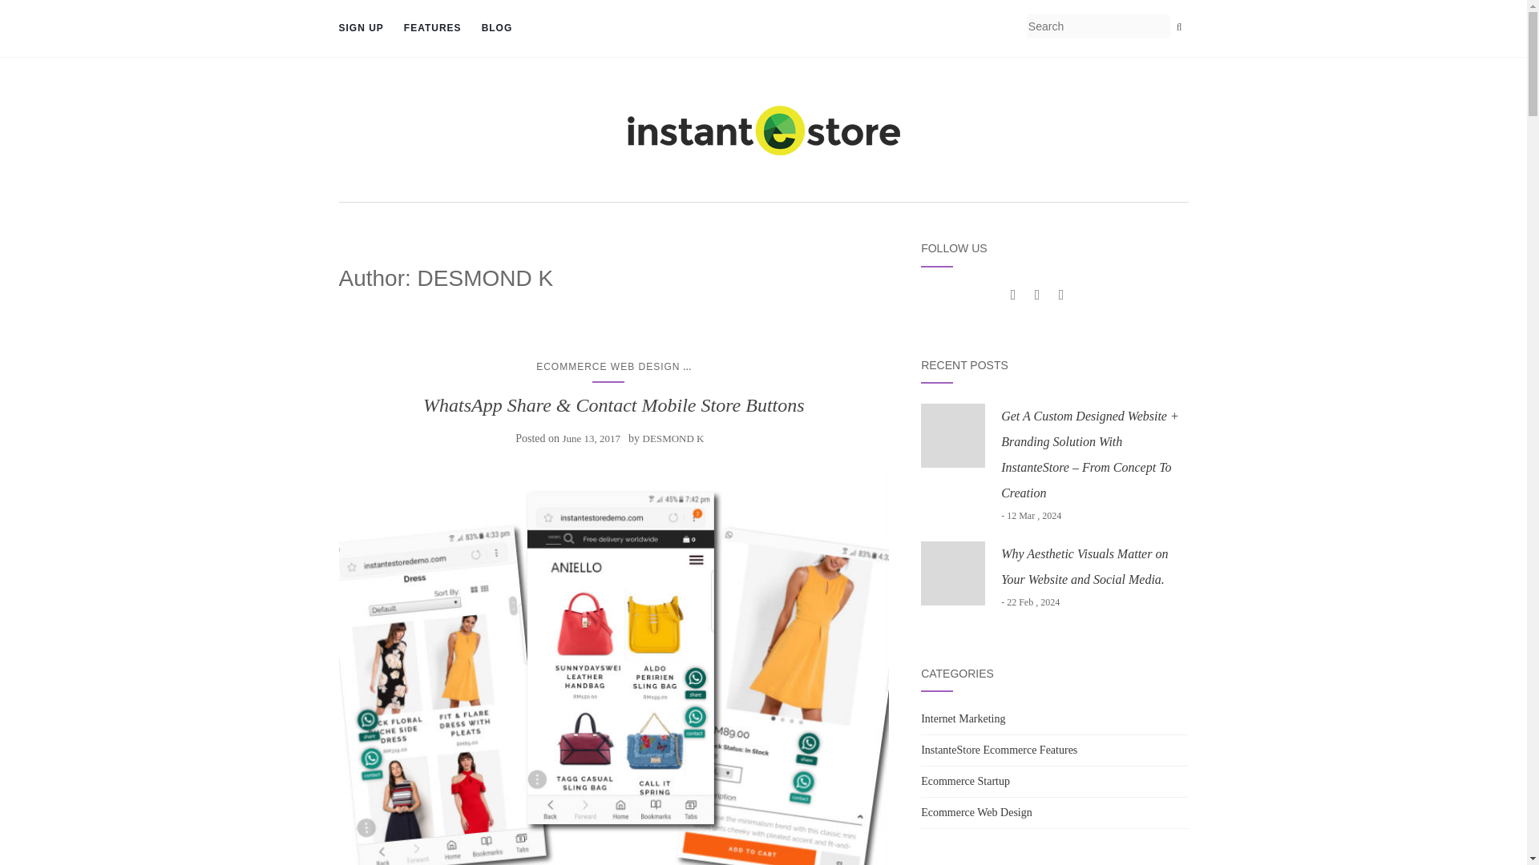 This screenshot has height=865, width=1539. I want to click on June 13, 2017, so click(590, 439).